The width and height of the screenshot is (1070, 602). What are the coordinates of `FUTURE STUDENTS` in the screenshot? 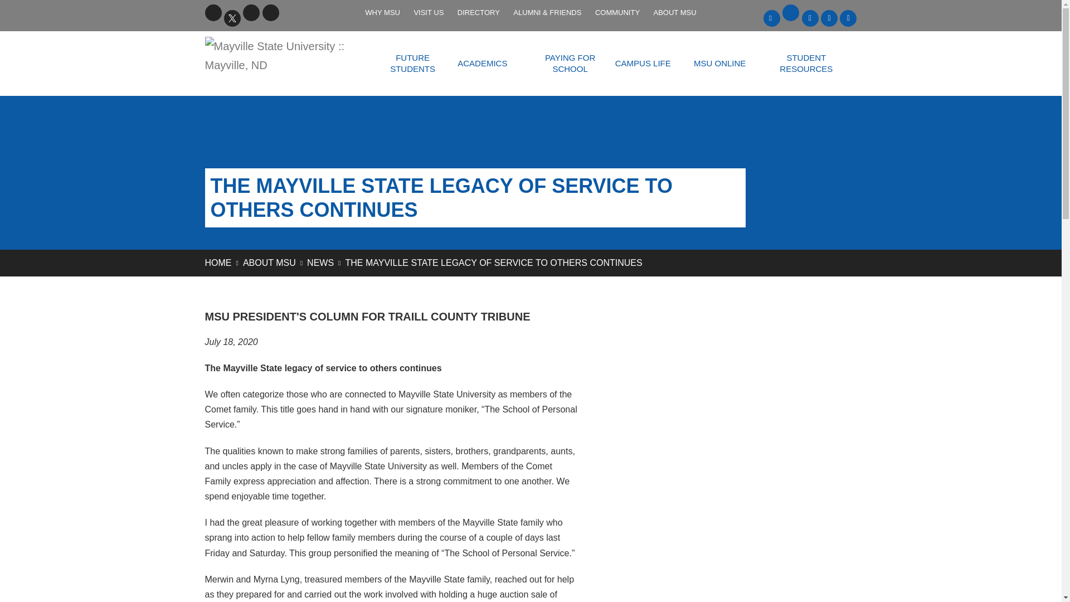 It's located at (412, 64).